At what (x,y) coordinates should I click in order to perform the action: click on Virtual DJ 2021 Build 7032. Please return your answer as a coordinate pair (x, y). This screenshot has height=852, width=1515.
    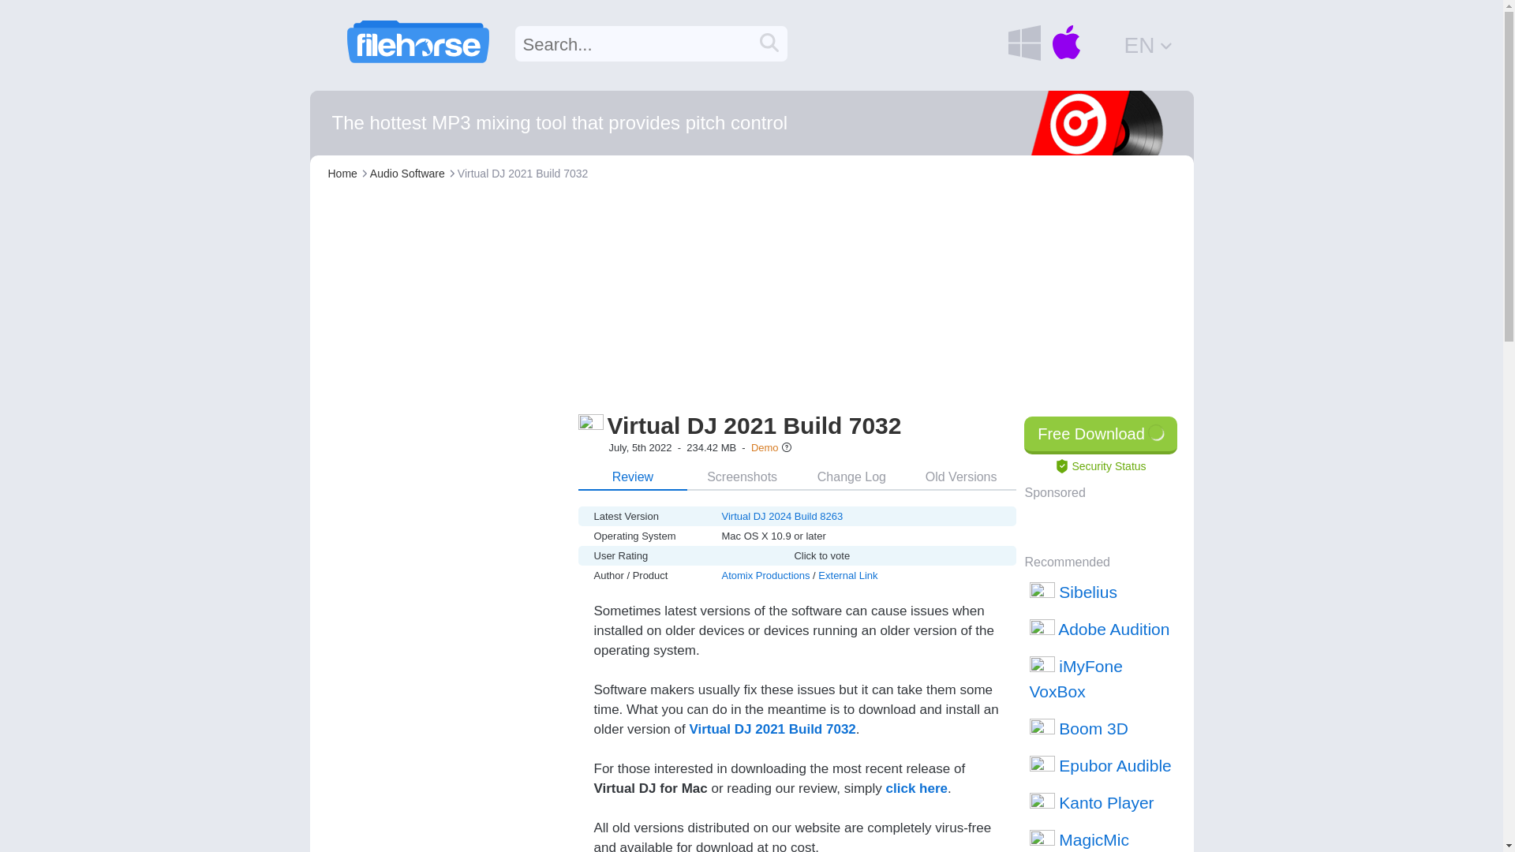
    Looking at the image, I should click on (754, 425).